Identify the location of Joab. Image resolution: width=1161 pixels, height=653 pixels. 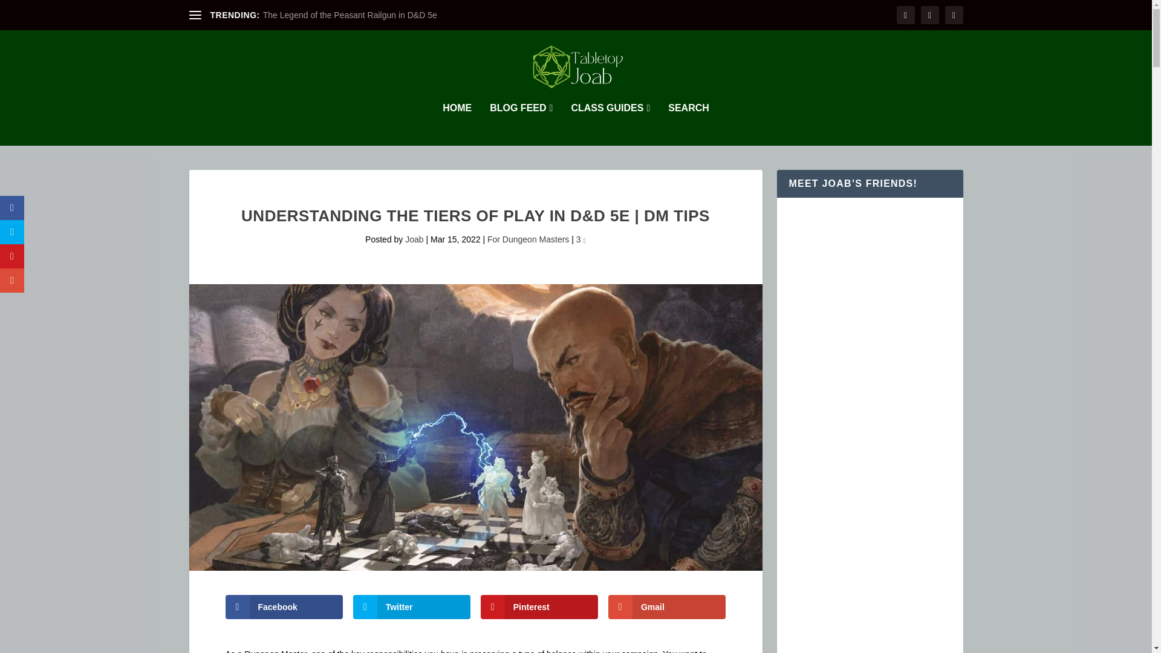
(414, 239).